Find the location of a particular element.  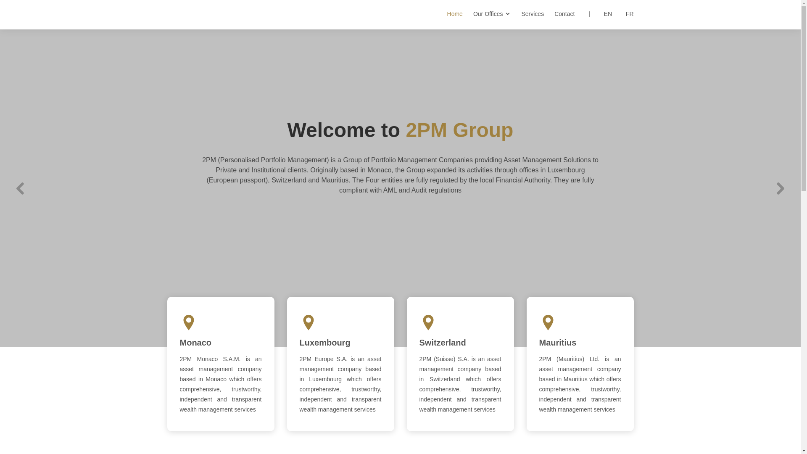

Our Offices is located at coordinates (487, 14).